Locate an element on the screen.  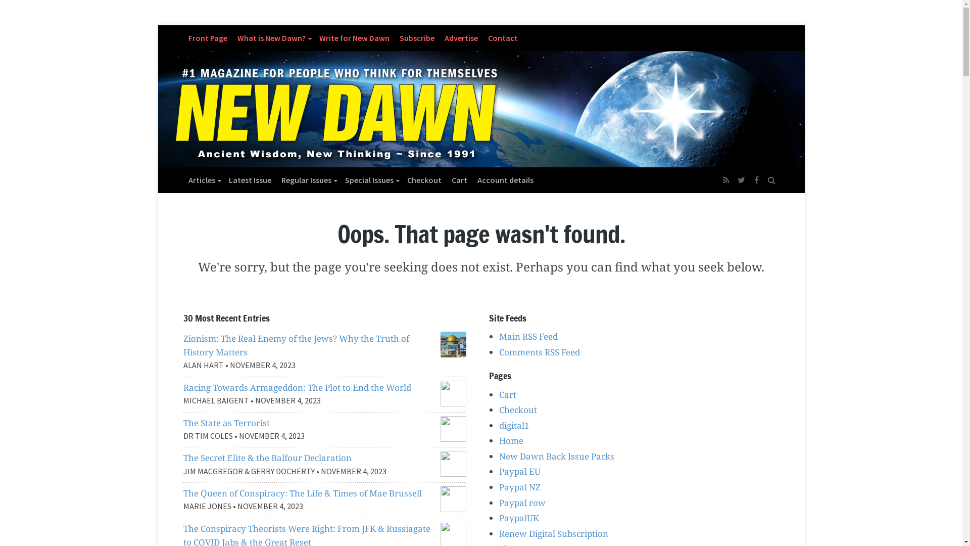
Articles is located at coordinates (203, 180).